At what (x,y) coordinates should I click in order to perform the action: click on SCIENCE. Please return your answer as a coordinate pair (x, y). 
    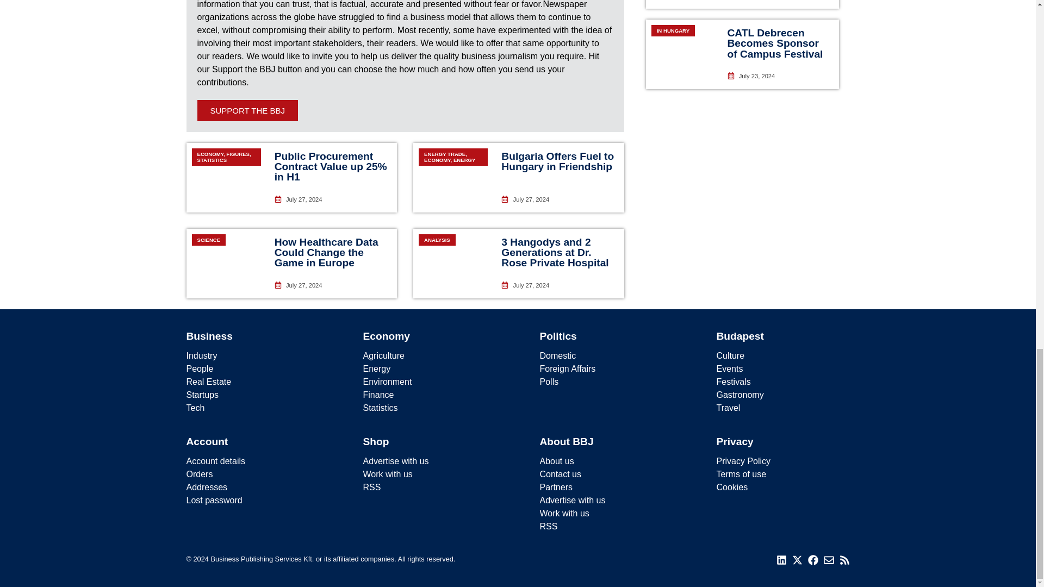
    Looking at the image, I should click on (226, 263).